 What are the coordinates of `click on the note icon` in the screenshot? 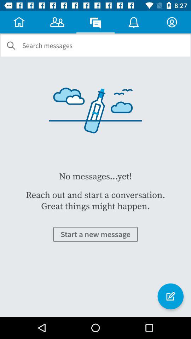 It's located at (170, 296).